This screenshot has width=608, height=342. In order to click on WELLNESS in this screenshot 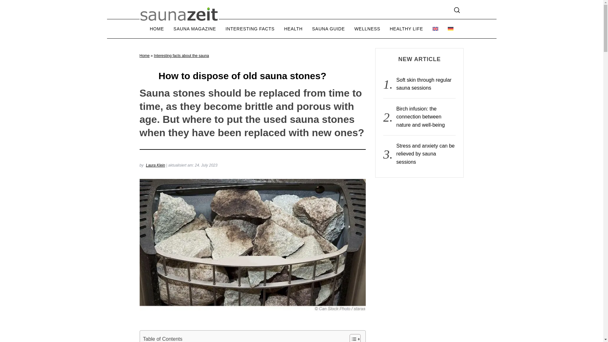, I will do `click(367, 28)`.